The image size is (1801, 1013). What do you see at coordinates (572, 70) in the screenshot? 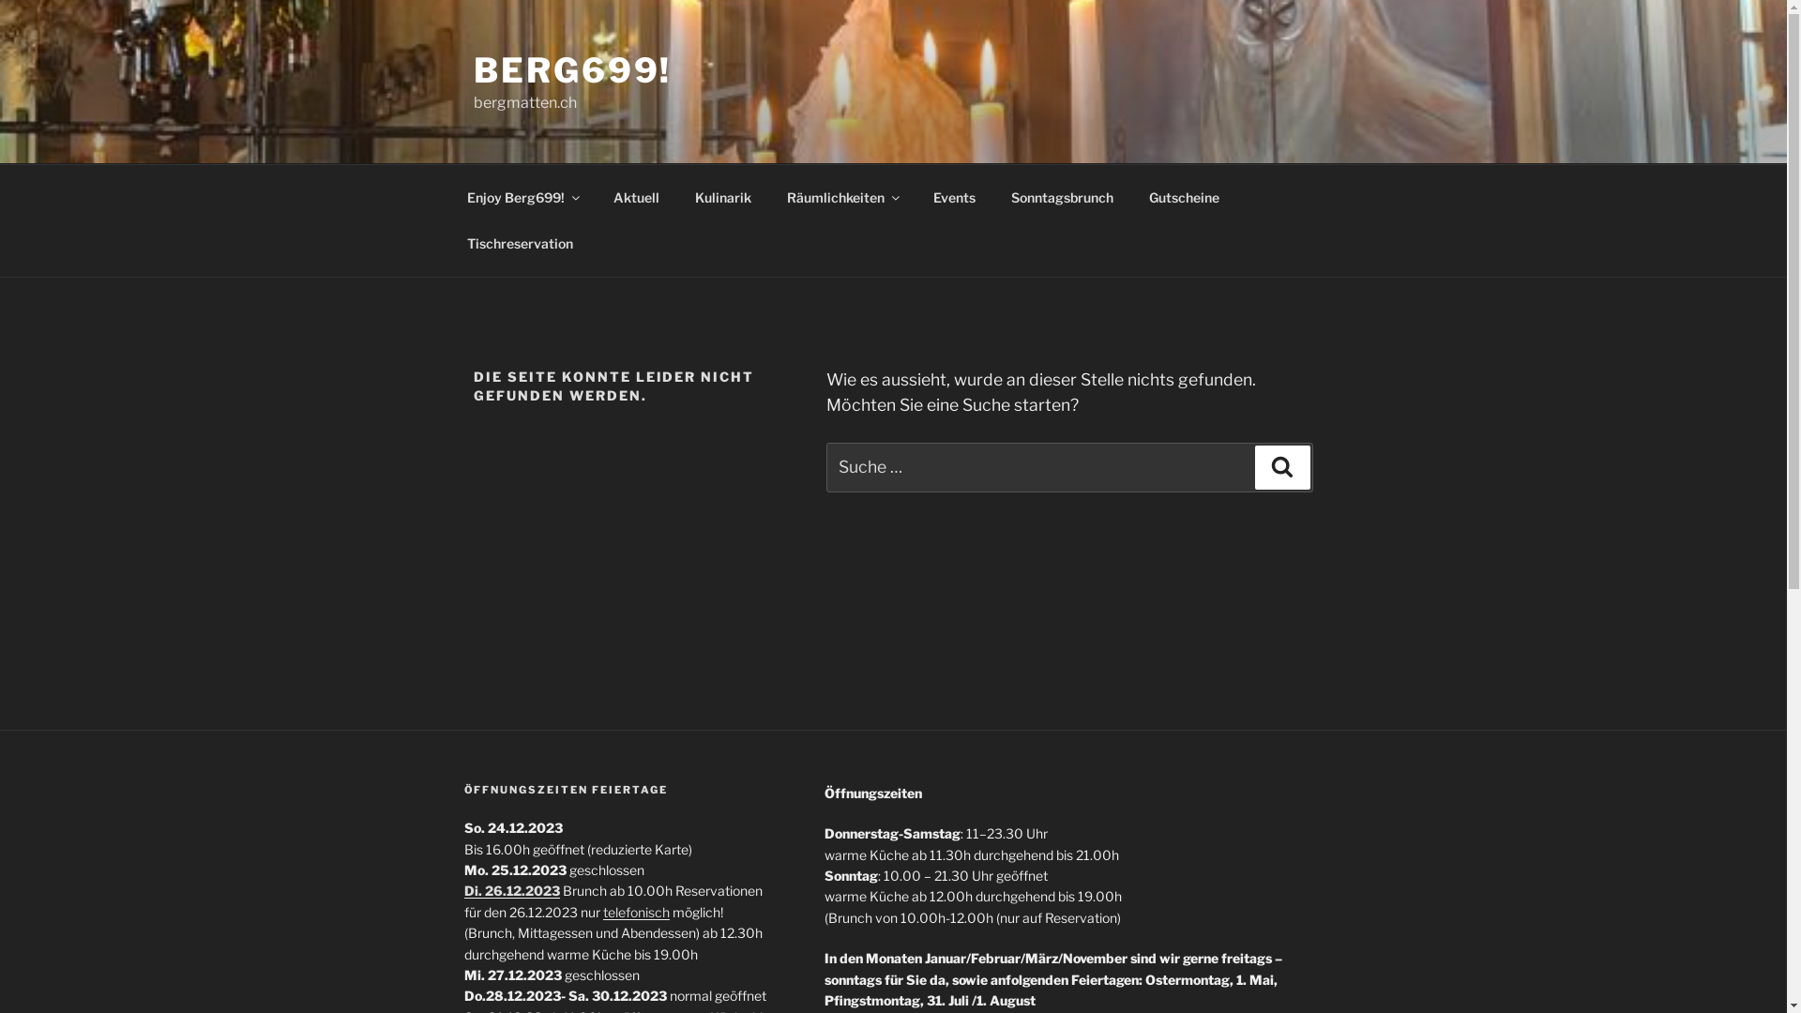
I see `BERG699!` at bounding box center [572, 70].